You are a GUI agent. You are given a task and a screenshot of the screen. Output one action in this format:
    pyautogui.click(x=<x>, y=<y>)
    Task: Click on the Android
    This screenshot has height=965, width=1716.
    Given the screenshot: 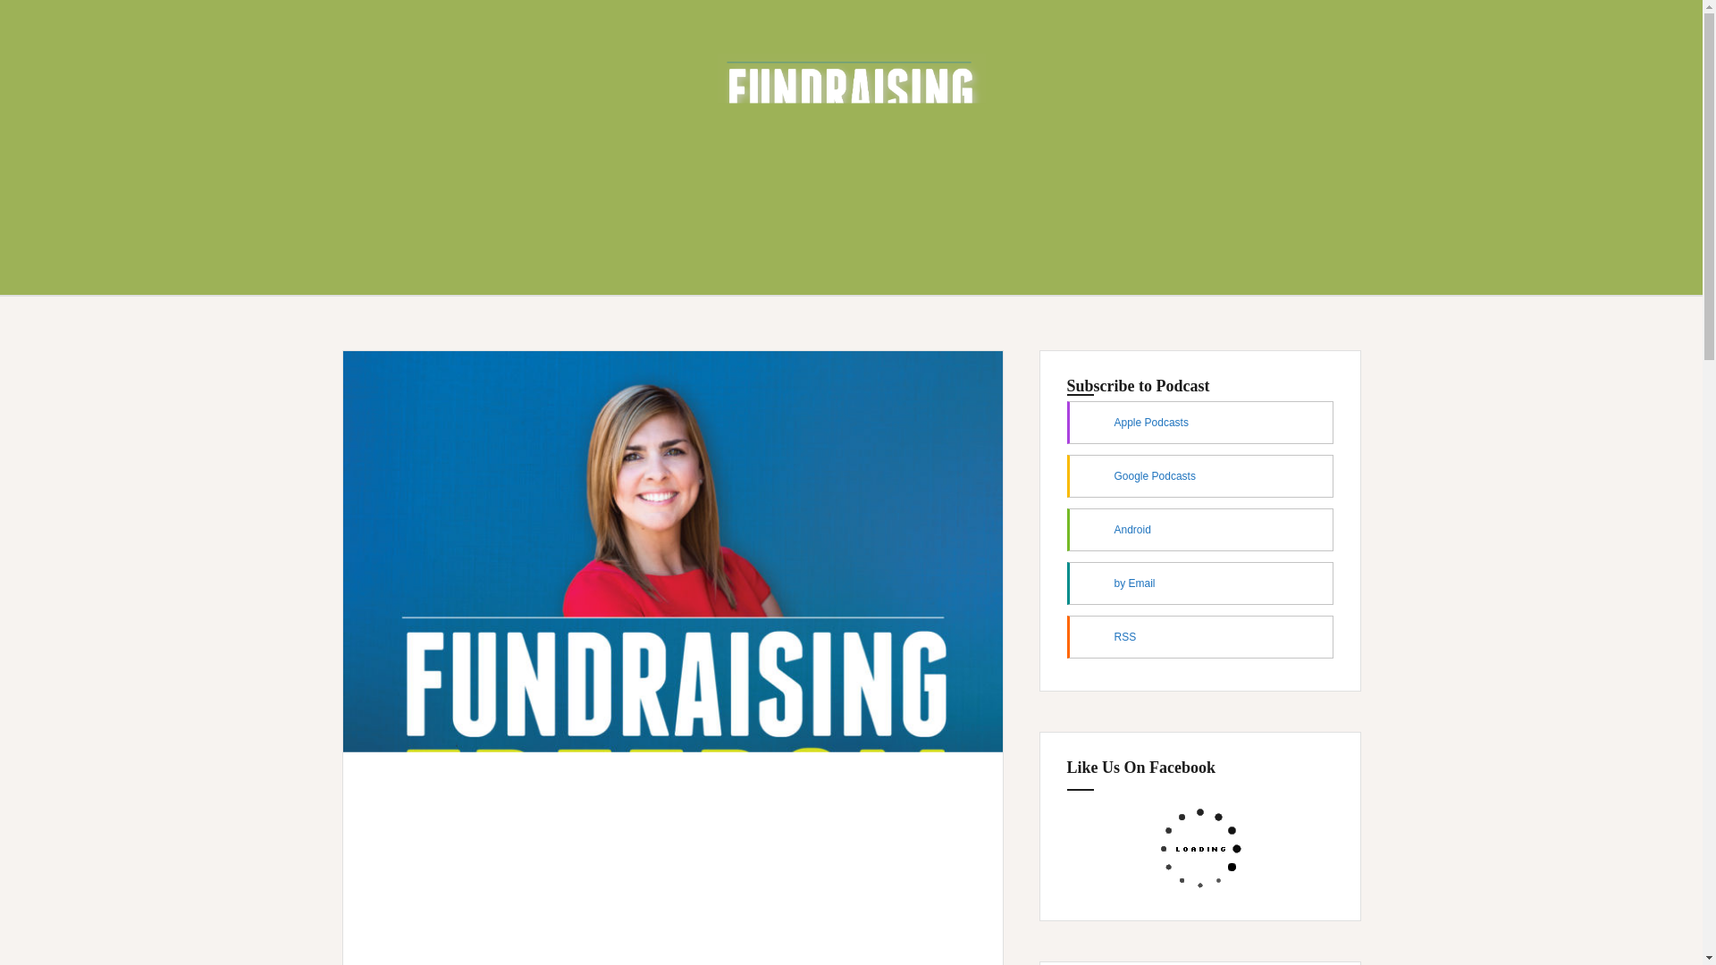 What is the action you would take?
    pyautogui.click(x=1199, y=529)
    